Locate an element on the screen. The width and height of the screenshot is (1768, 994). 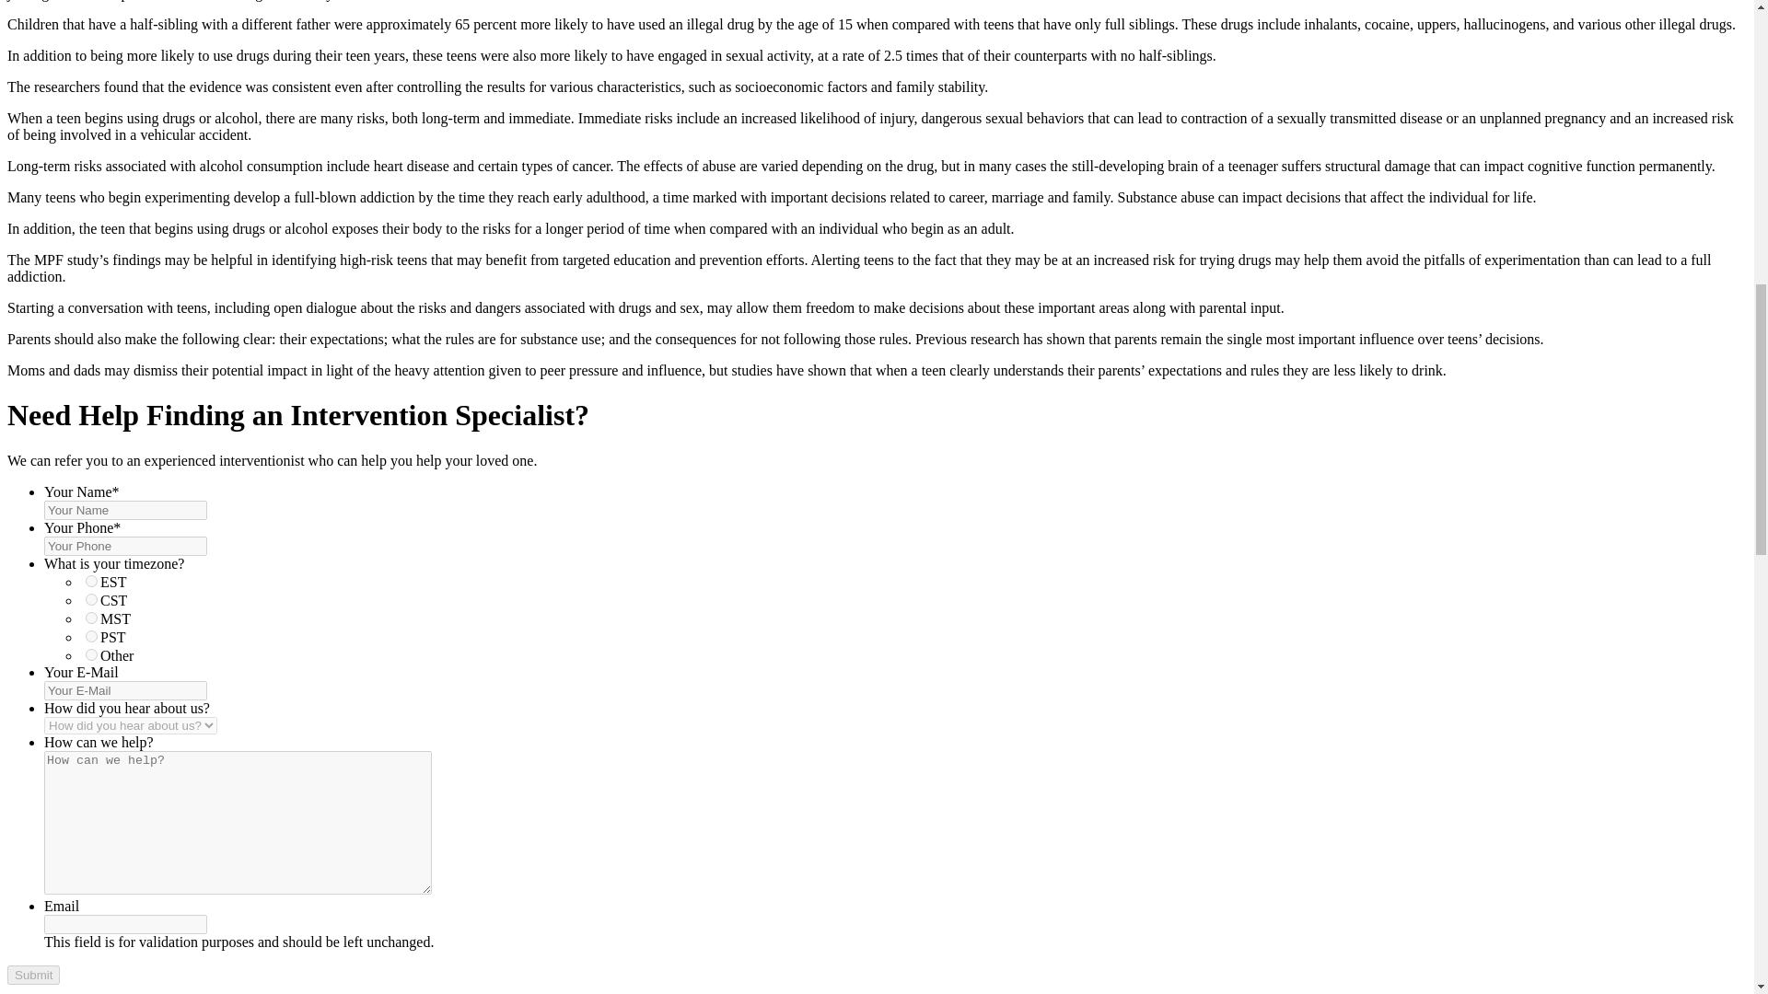
CST is located at coordinates (90, 598).